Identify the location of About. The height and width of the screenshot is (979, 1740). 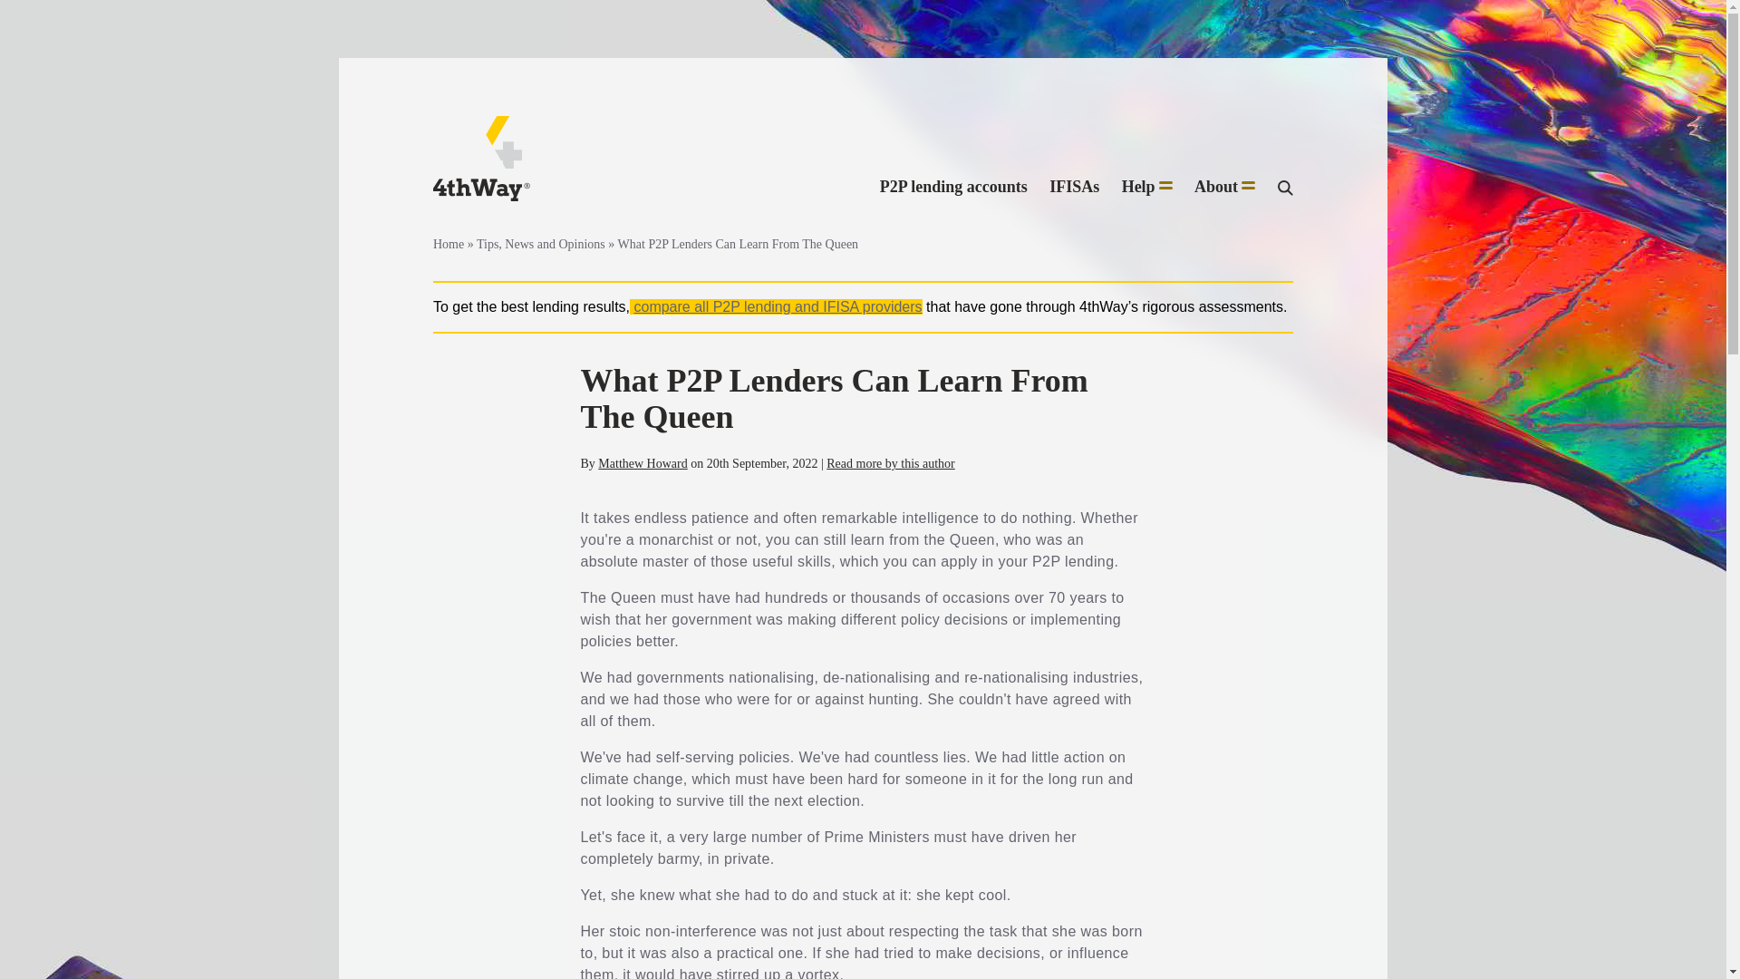
(1223, 188).